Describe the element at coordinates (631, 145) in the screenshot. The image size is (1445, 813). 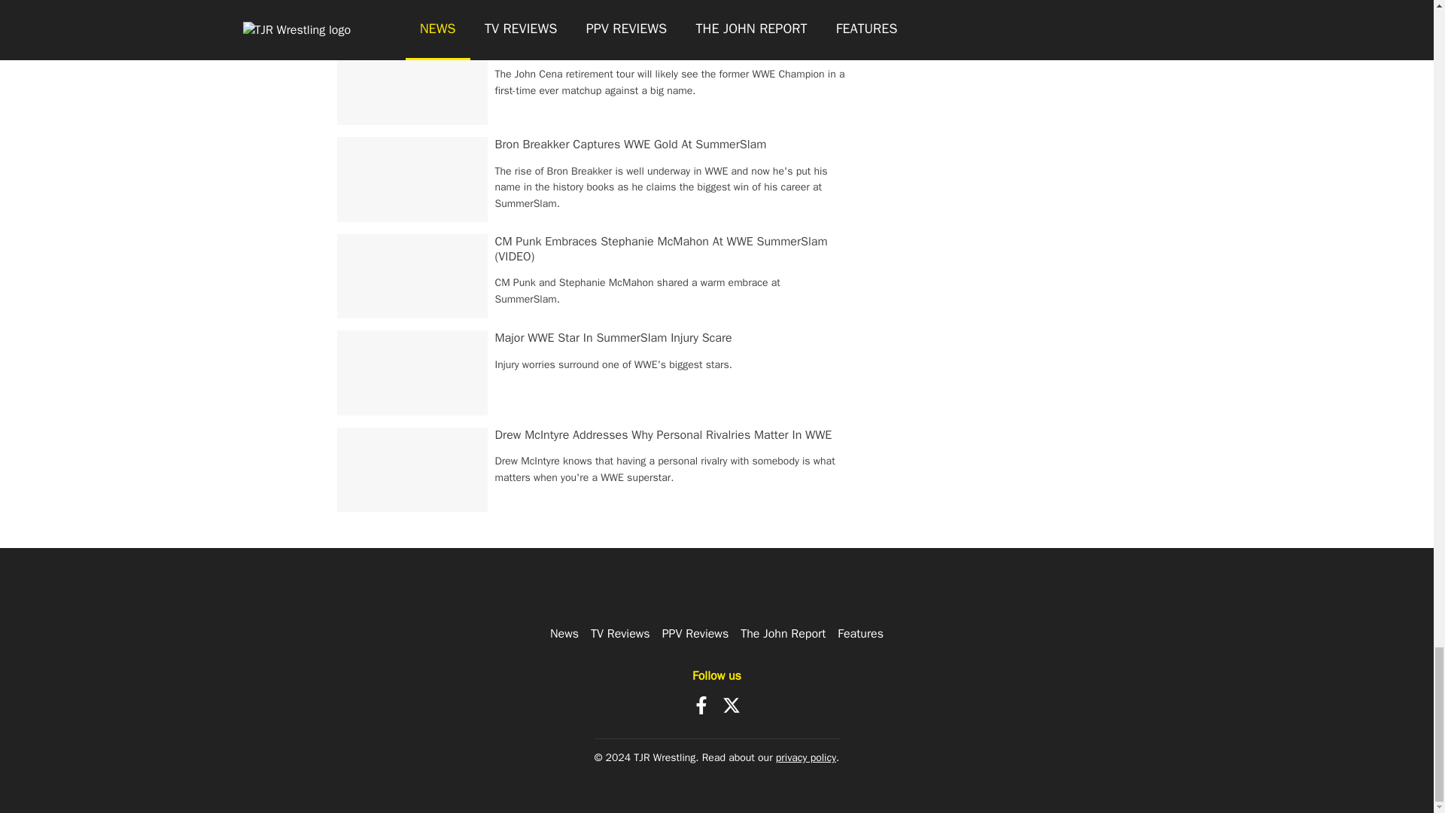
I see `Bron Breakker Captures WWE Gold At SummerSlam` at that location.